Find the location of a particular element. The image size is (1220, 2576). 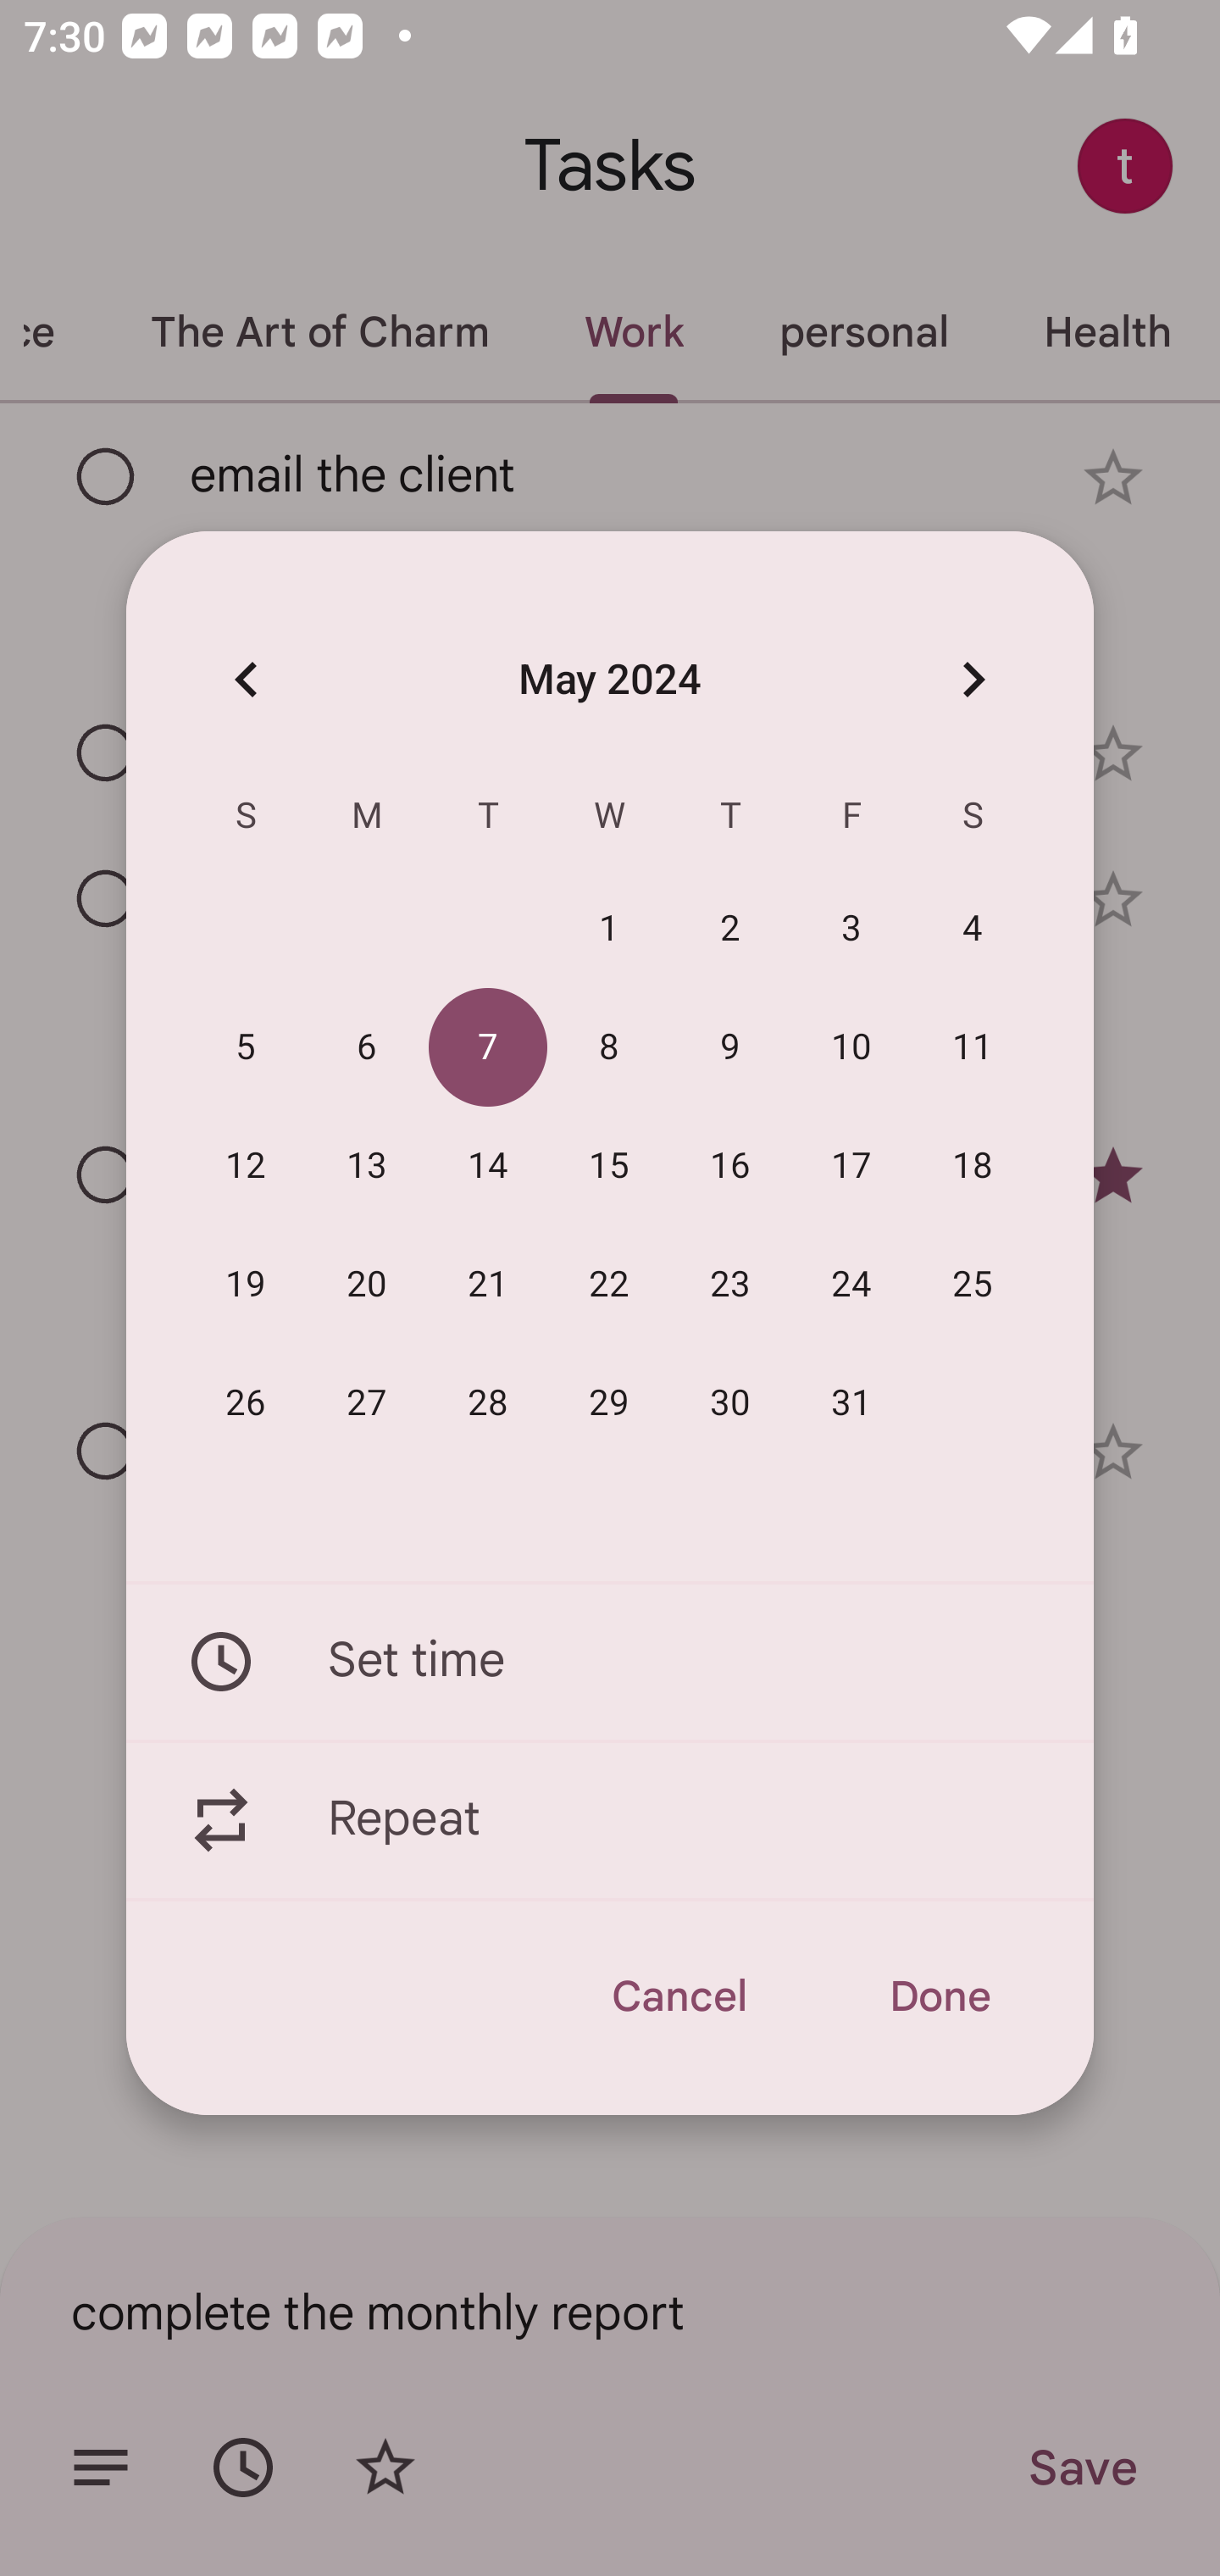

9 09 May 2024 is located at coordinates (730, 1048).